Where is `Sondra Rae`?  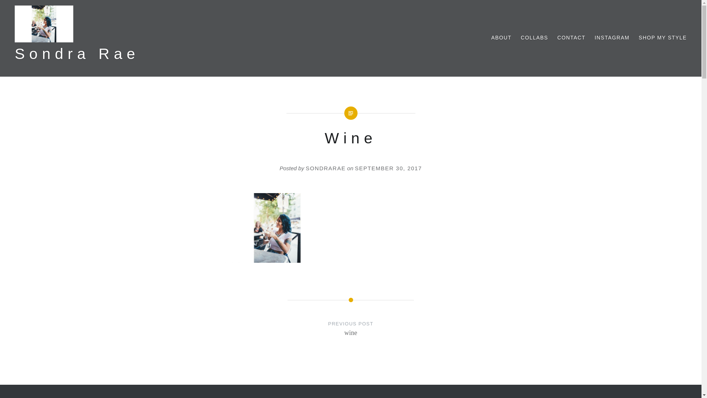
Sondra Rae is located at coordinates (662, 38).